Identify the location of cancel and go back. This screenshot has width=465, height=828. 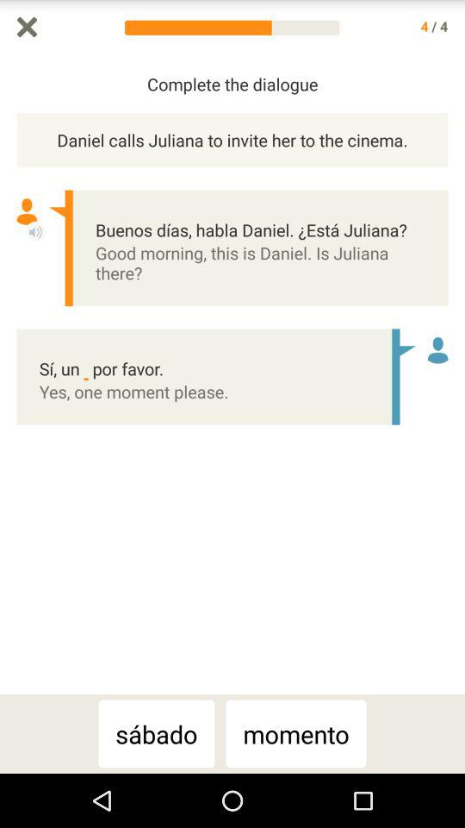
(28, 28).